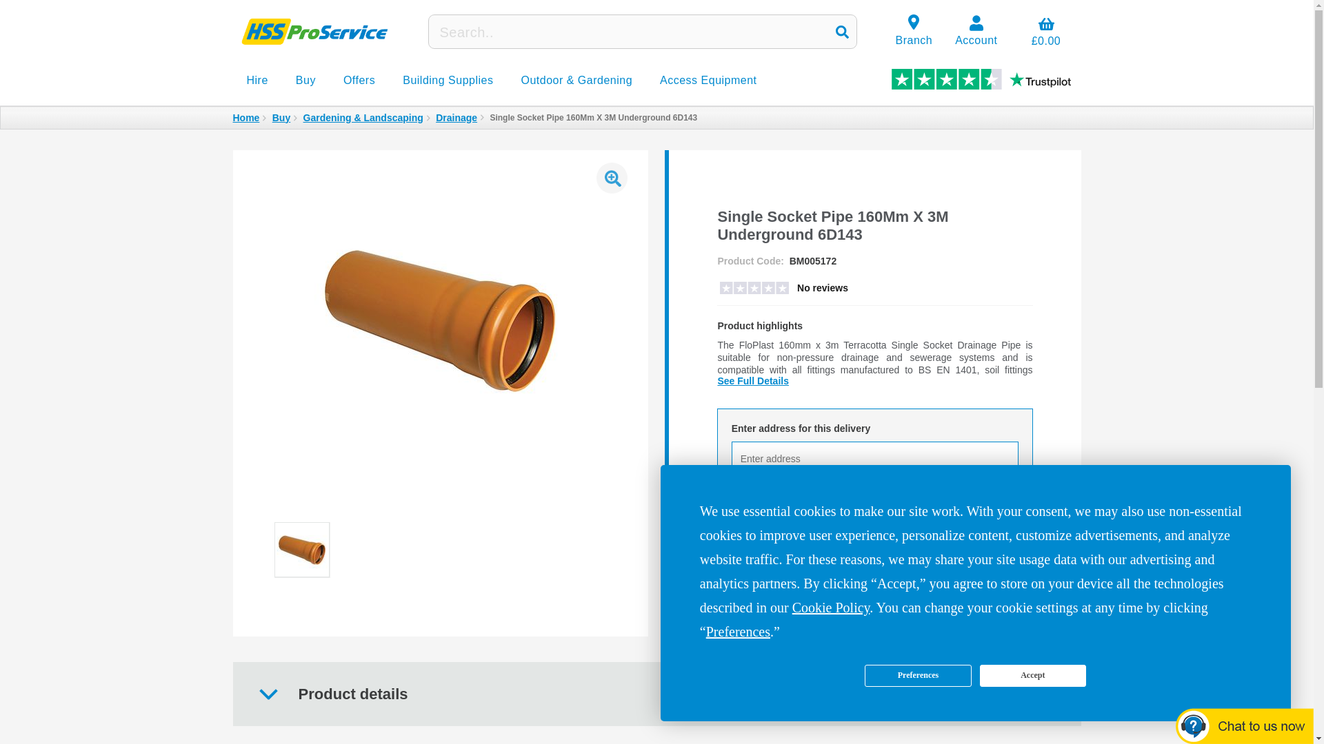 The width and height of the screenshot is (1324, 744). What do you see at coordinates (783, 290) in the screenshot?
I see `Customer reviews powered by Trustpilot` at bounding box center [783, 290].